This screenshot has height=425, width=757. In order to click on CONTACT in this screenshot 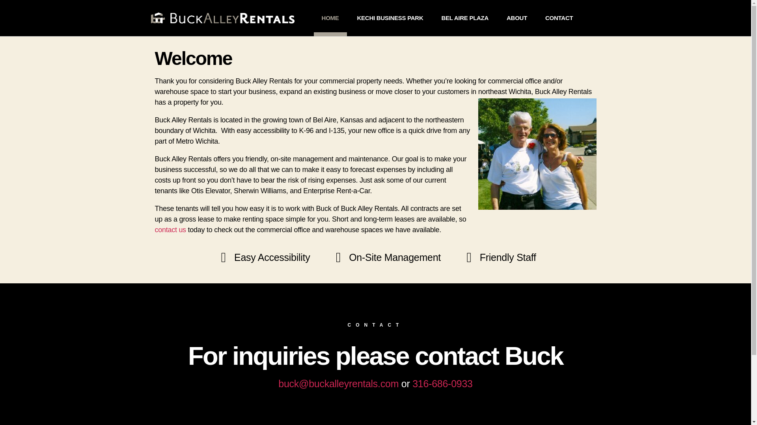, I will do `click(559, 18)`.